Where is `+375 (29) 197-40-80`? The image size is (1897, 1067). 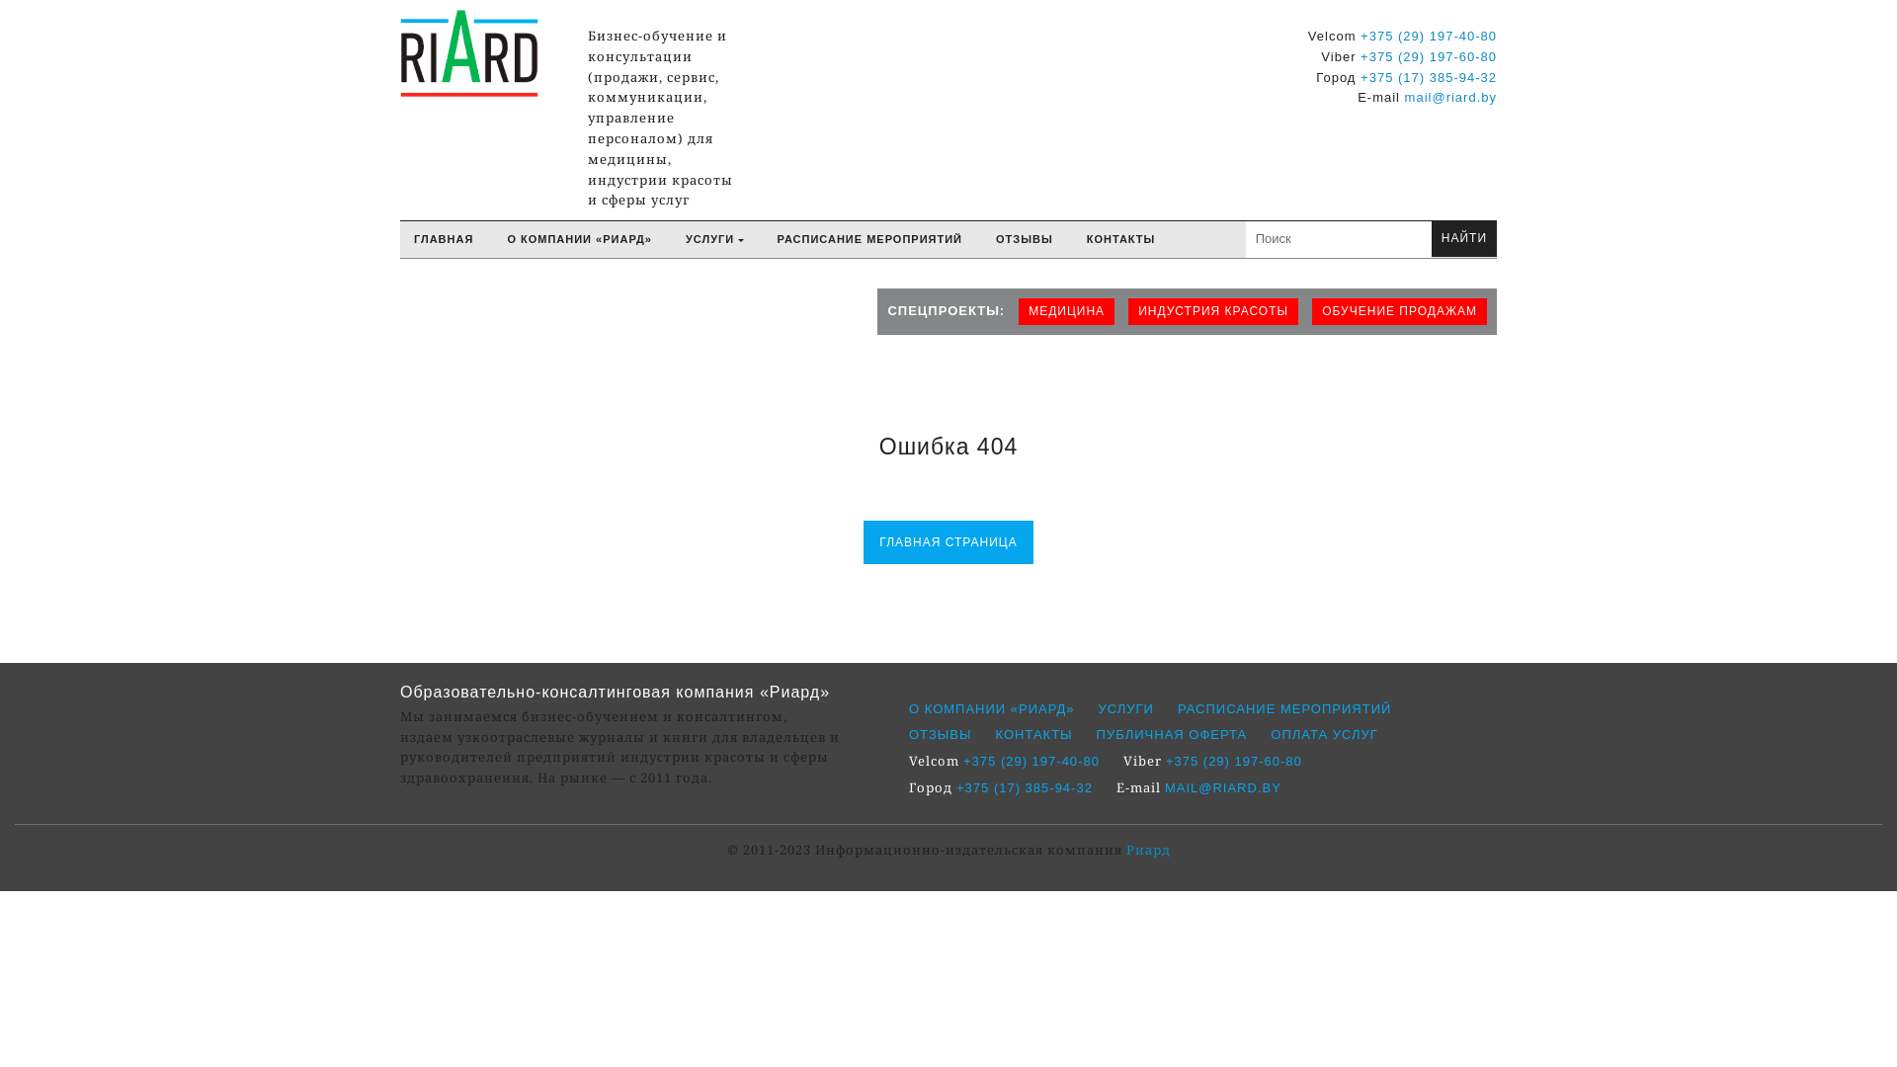 +375 (29) 197-40-80 is located at coordinates (1031, 761).